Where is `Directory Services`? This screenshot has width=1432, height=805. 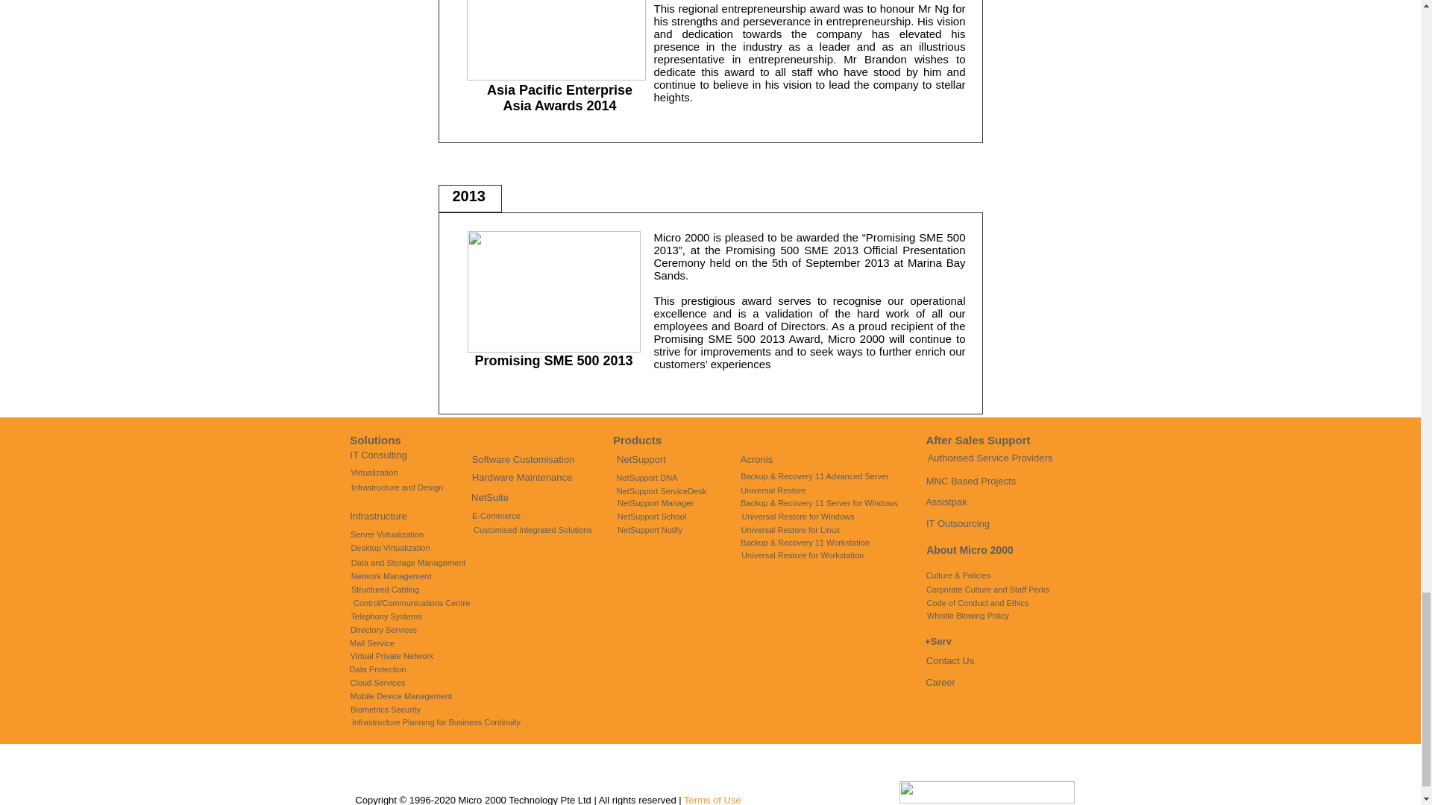 Directory Services is located at coordinates (383, 629).